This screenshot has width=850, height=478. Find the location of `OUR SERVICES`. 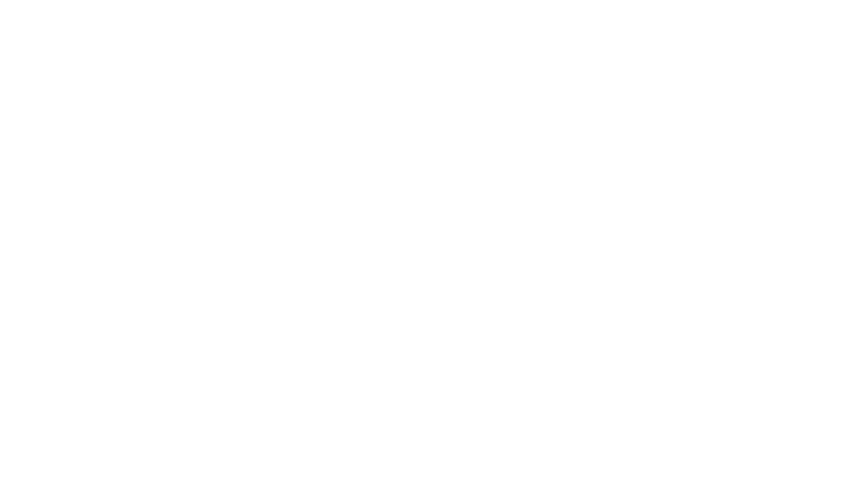

OUR SERVICES is located at coordinates (731, 18).